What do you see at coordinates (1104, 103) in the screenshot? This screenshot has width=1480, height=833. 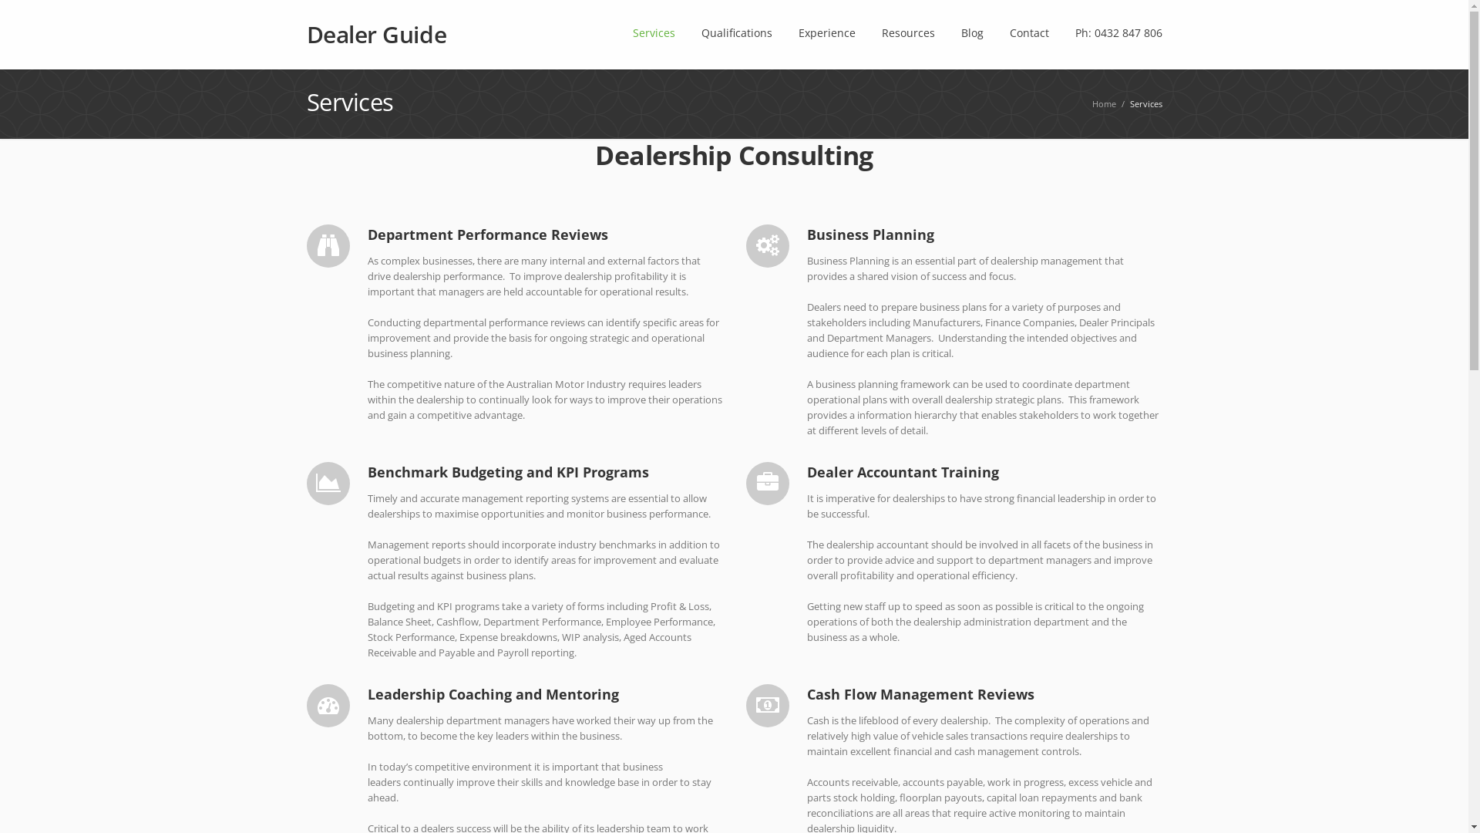 I see `Home` at bounding box center [1104, 103].